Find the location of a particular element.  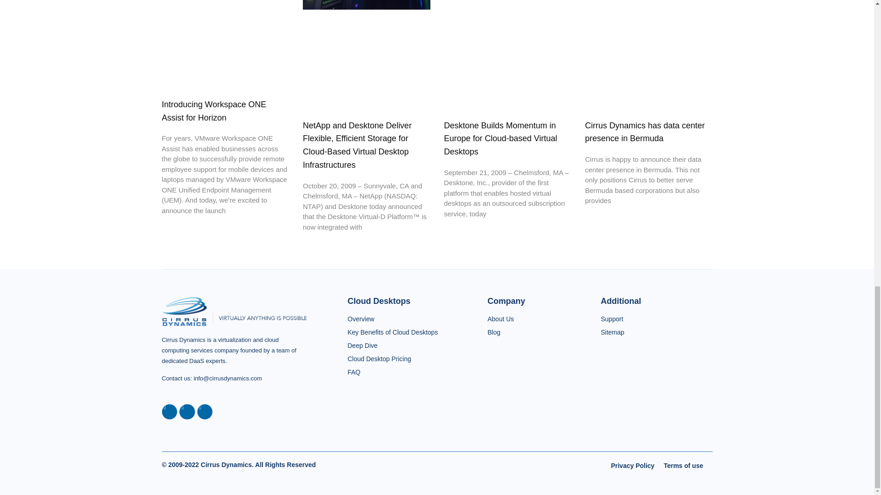

Support is located at coordinates (656, 319).